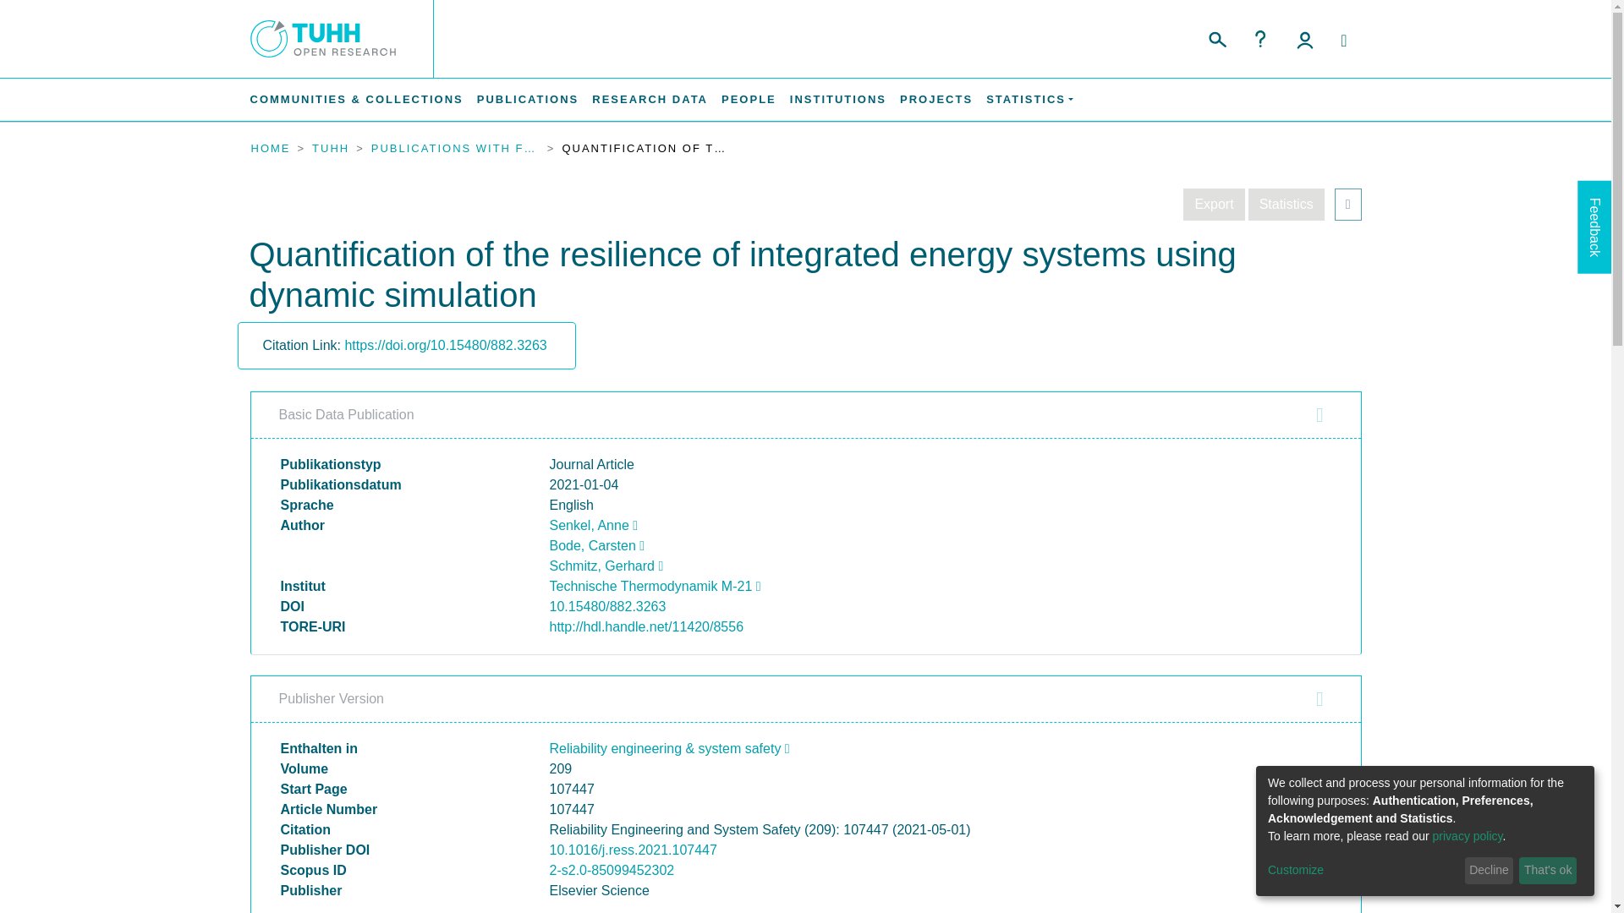 The image size is (1624, 913). I want to click on RESEARCH DATA, so click(650, 99).